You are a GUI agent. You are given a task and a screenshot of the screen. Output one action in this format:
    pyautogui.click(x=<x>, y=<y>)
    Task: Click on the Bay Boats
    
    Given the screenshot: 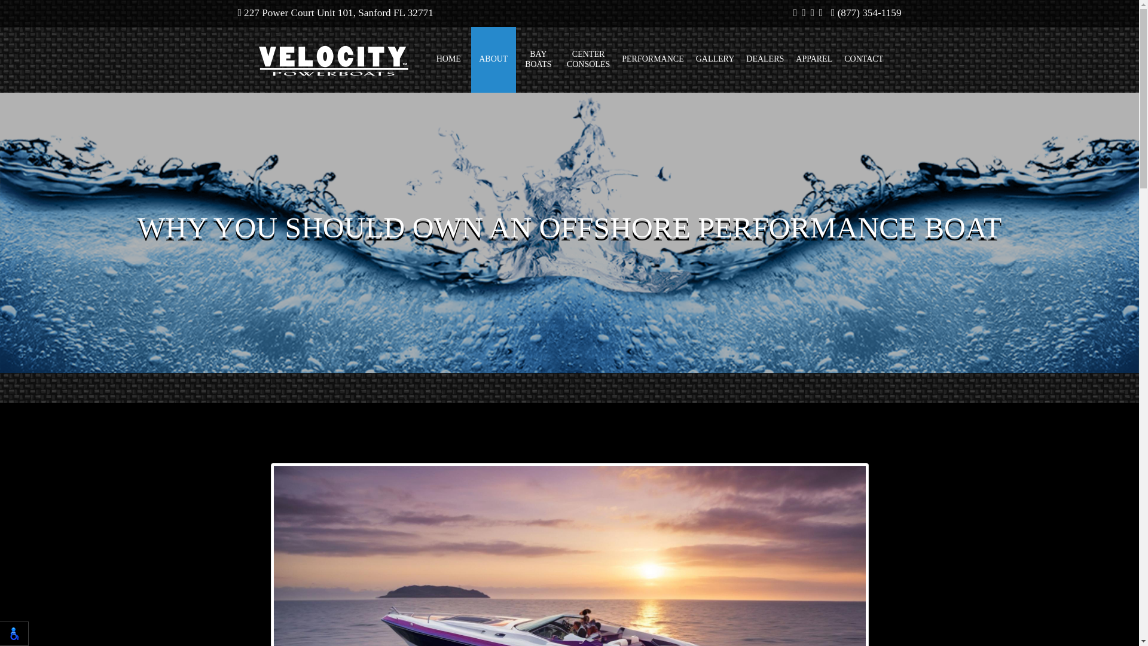 What is the action you would take?
    pyautogui.click(x=538, y=60)
    